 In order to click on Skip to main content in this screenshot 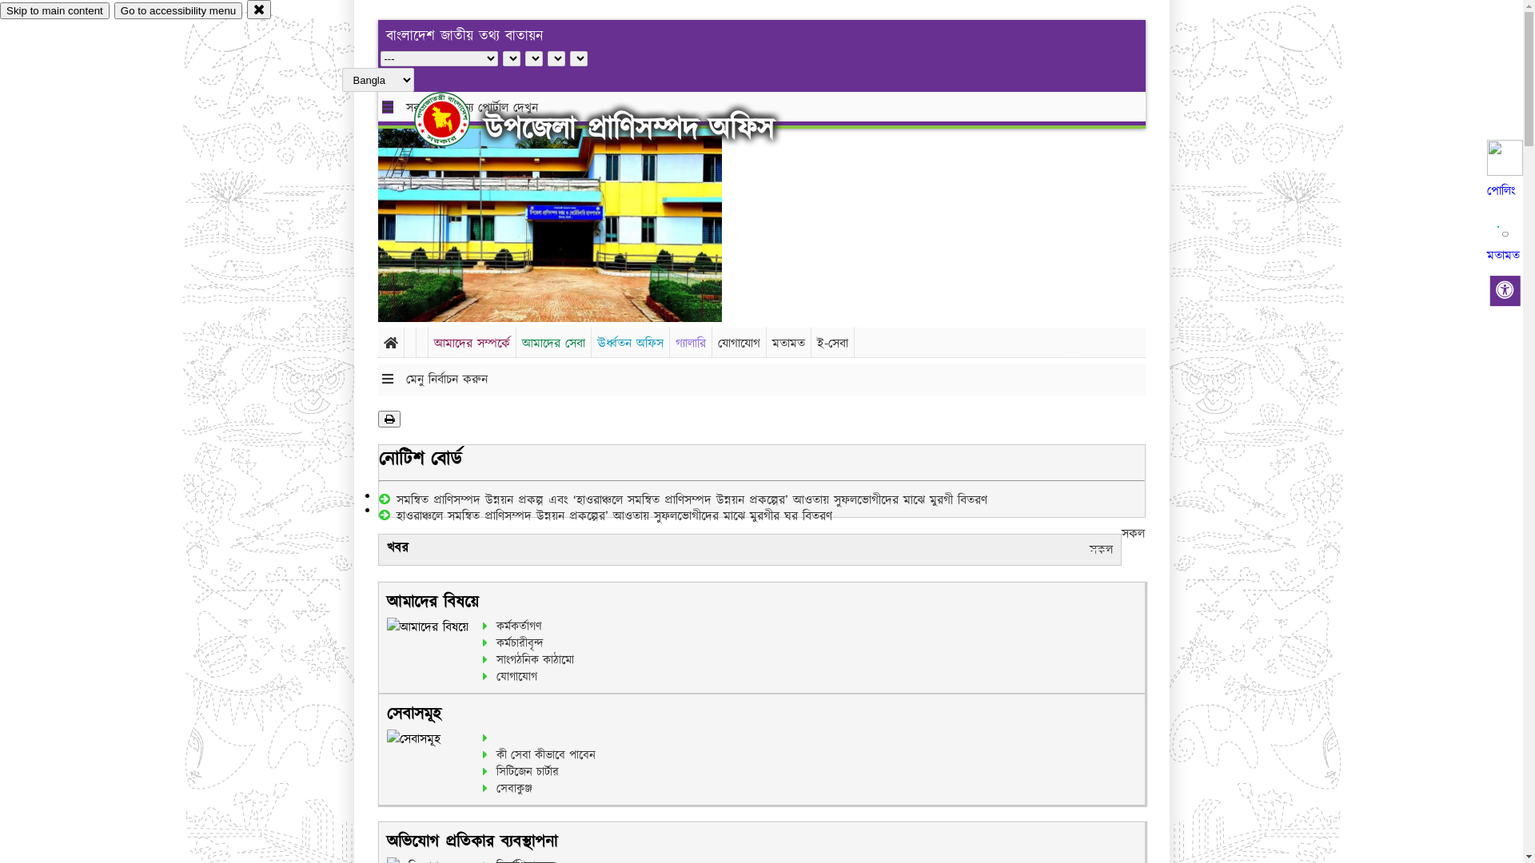, I will do `click(54, 11)`.